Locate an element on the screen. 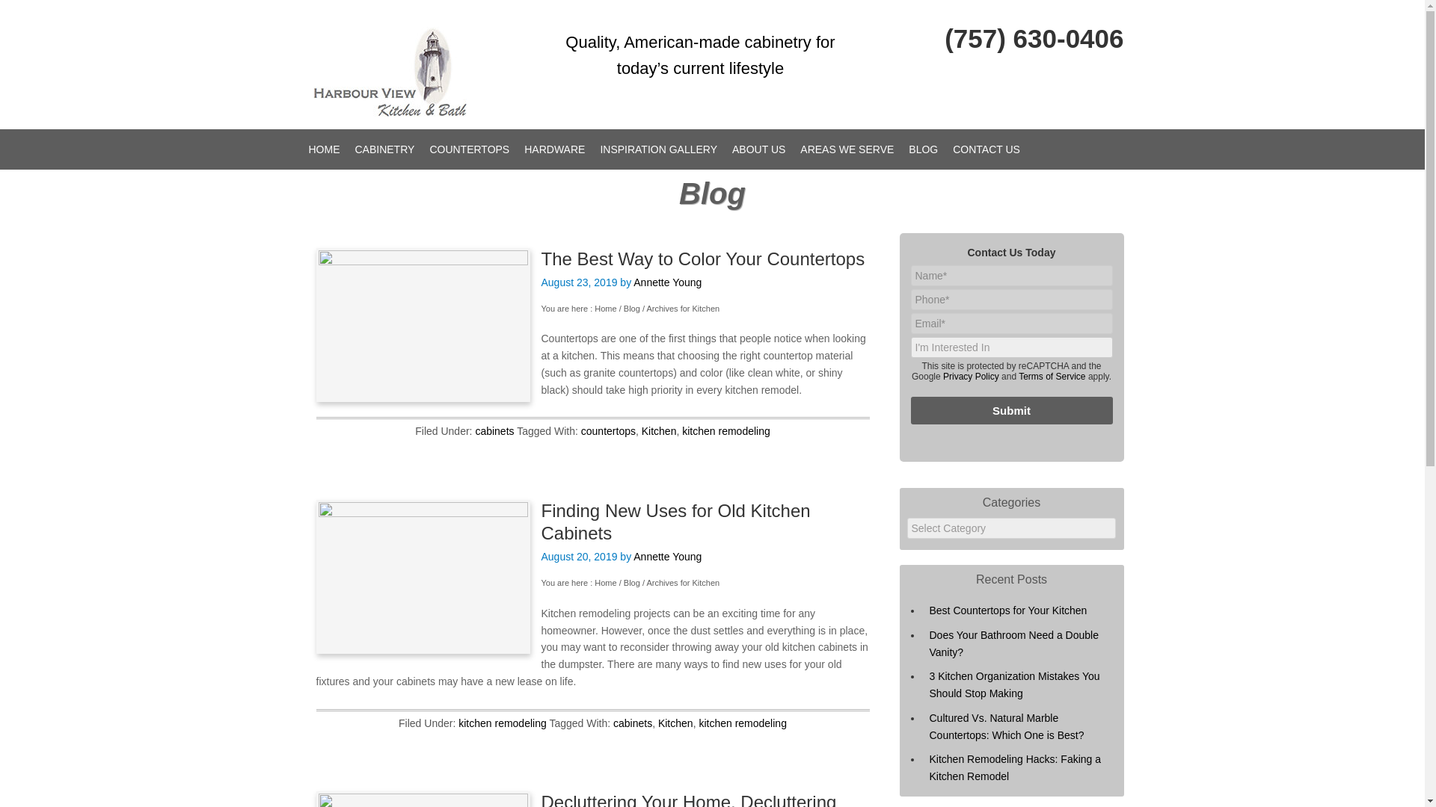  Facebook is located at coordinates (1080, 72).